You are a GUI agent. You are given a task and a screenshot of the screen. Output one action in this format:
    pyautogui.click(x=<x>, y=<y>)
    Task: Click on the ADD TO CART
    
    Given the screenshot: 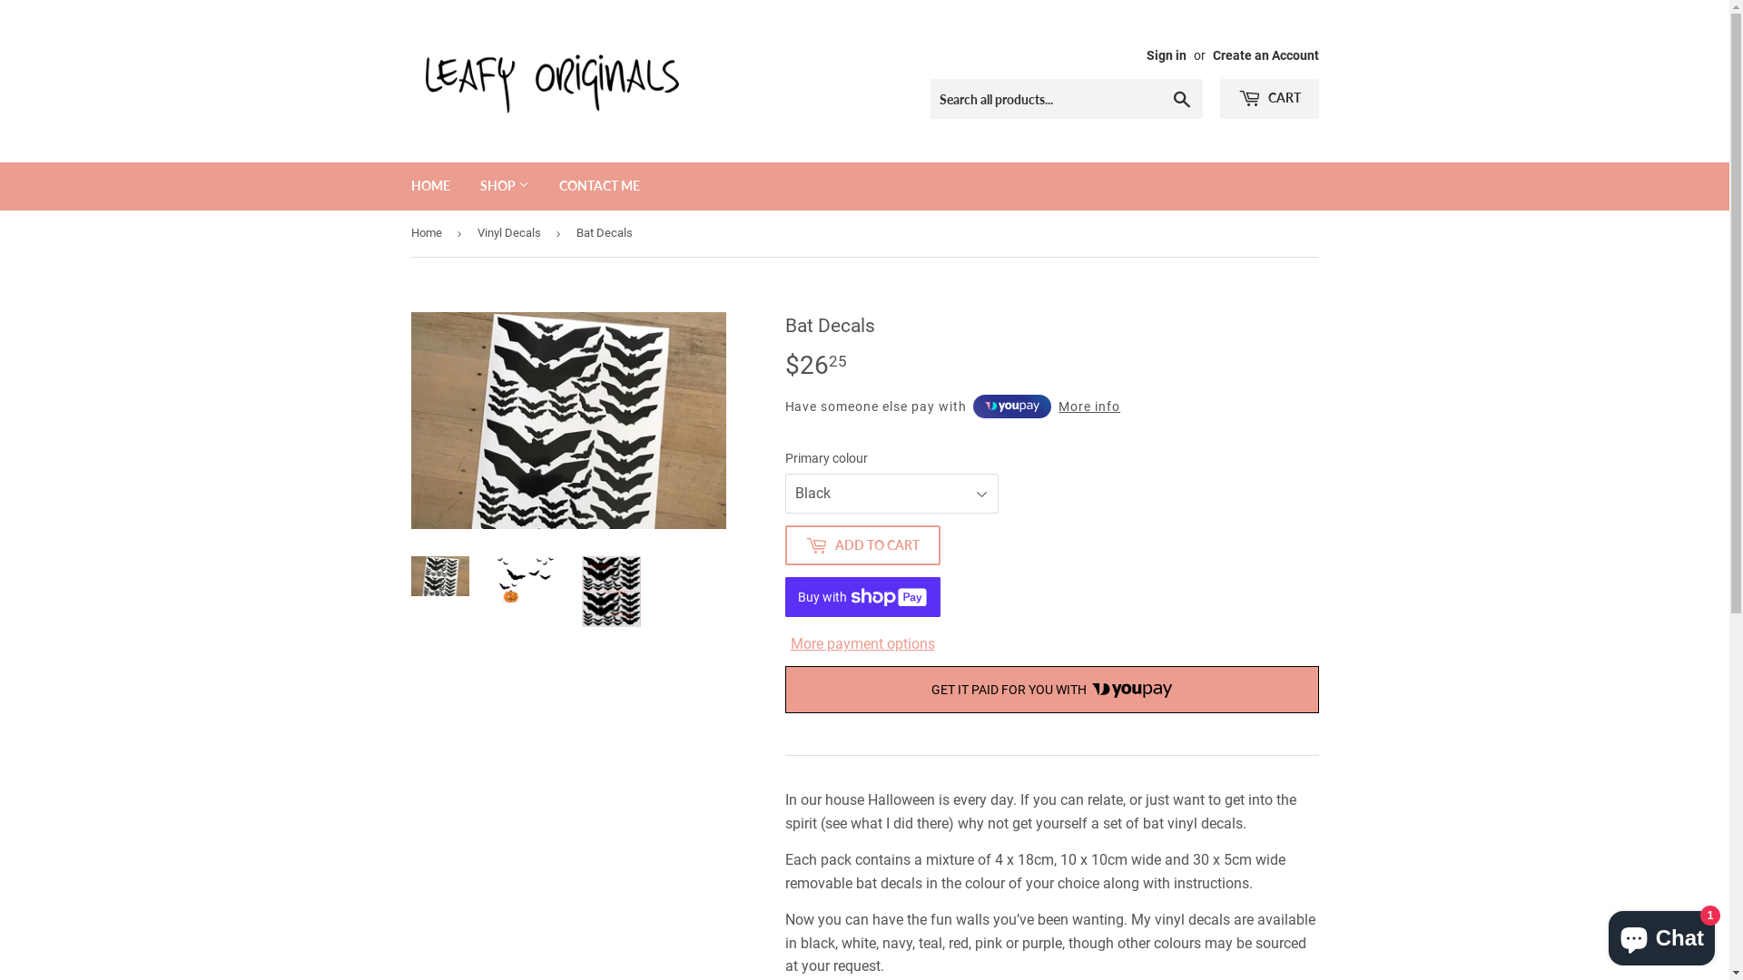 What is the action you would take?
    pyautogui.click(x=862, y=545)
    